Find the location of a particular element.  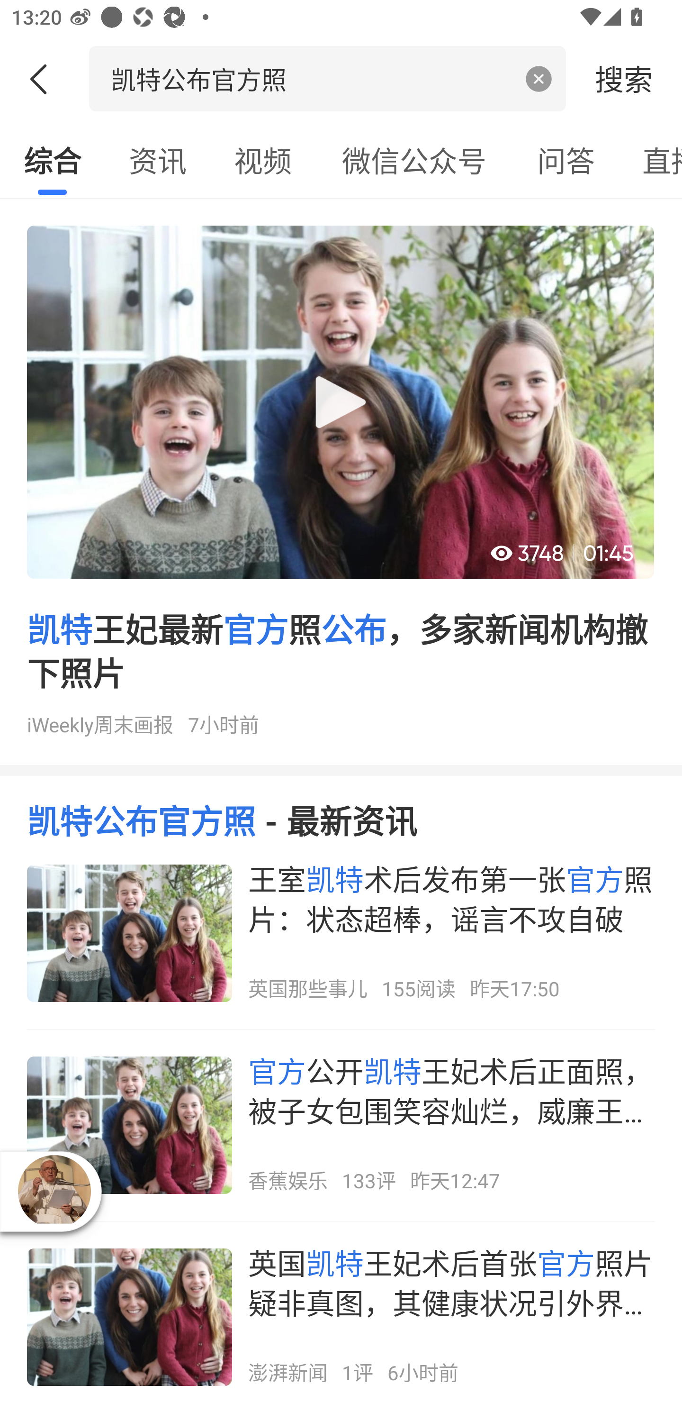

播放器 is located at coordinates (54, 1191).